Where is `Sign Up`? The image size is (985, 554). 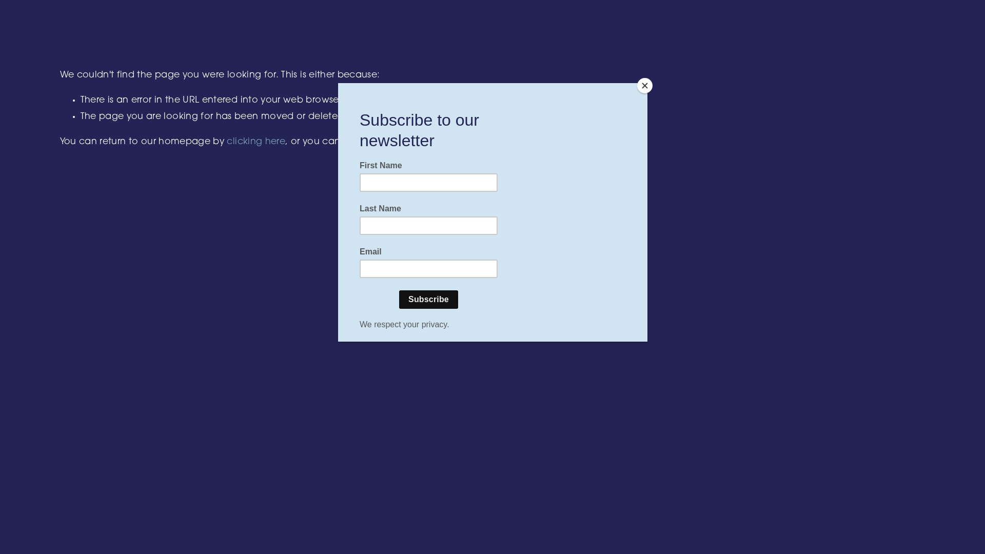
Sign Up is located at coordinates (489, 323).